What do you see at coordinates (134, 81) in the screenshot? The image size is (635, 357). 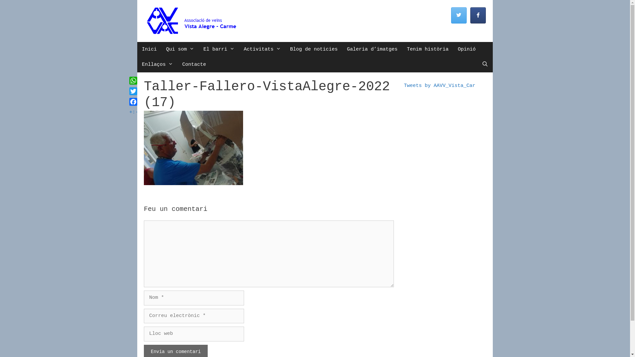 I see `WhatsApp` at bounding box center [134, 81].